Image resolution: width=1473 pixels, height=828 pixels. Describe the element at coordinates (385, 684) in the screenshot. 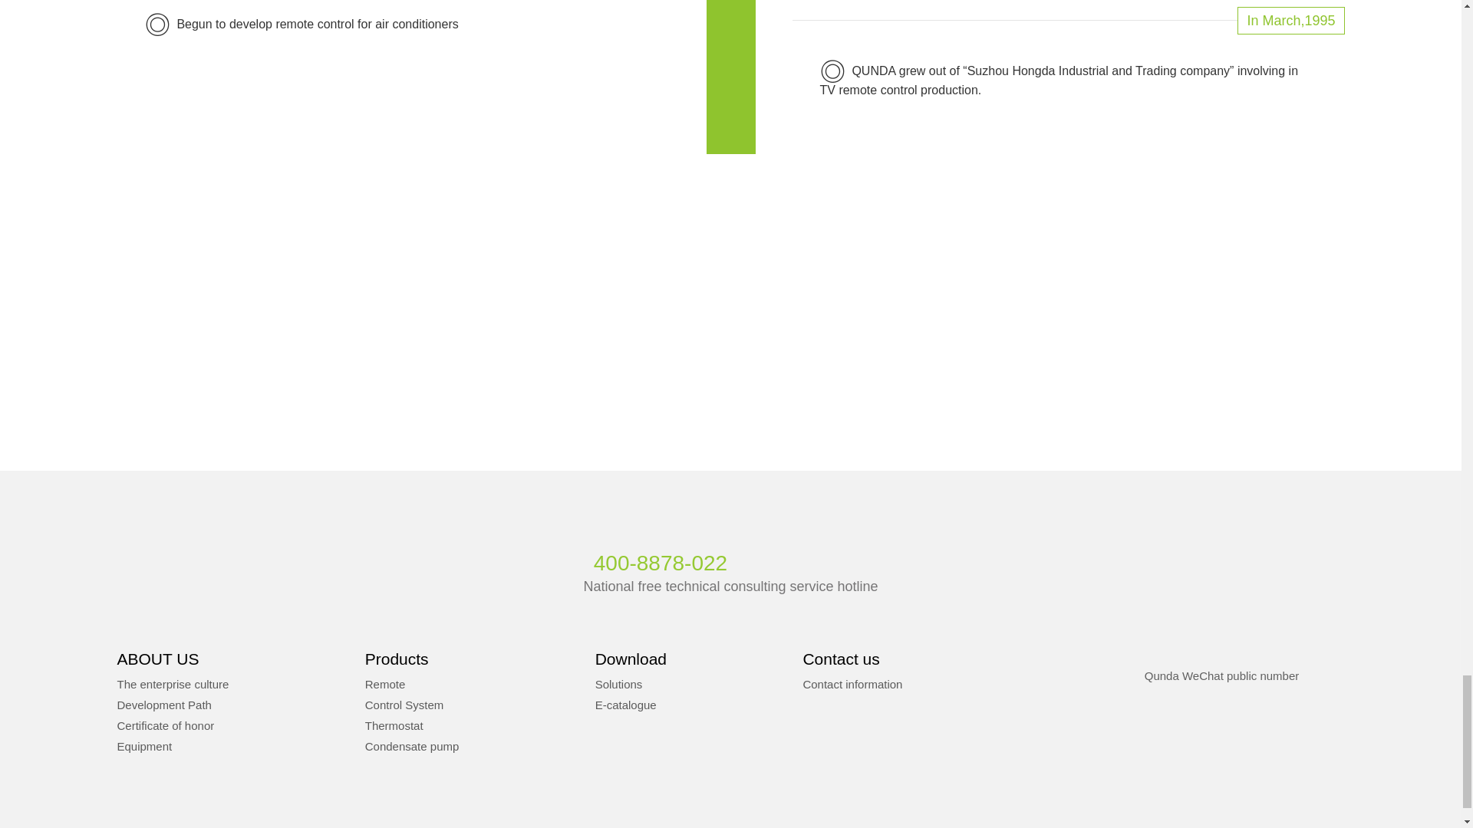

I see `Remote` at that location.